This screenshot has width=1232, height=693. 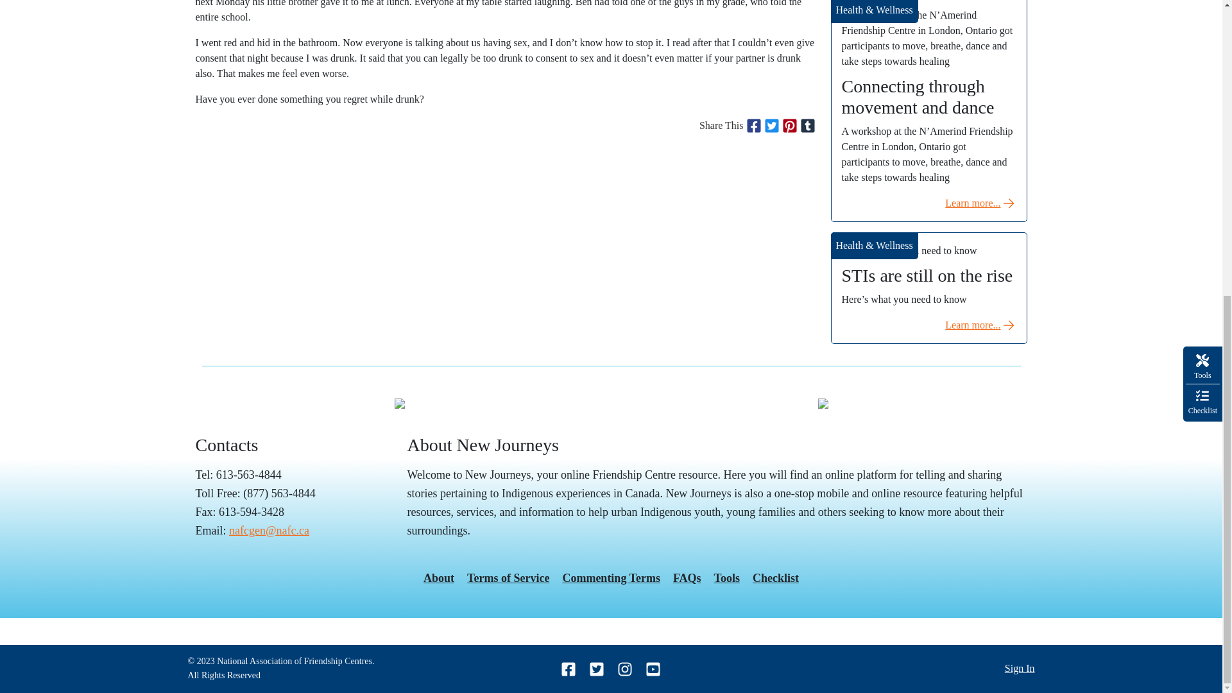 I want to click on Join us on Facebook, so click(x=569, y=669).